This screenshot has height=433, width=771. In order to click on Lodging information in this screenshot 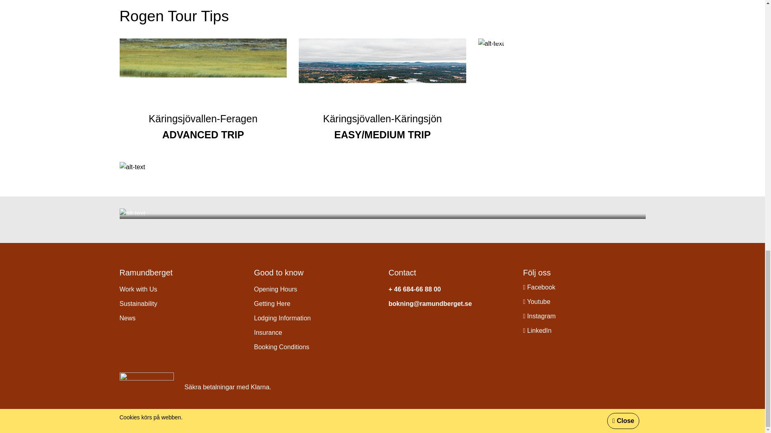, I will do `click(282, 318)`.